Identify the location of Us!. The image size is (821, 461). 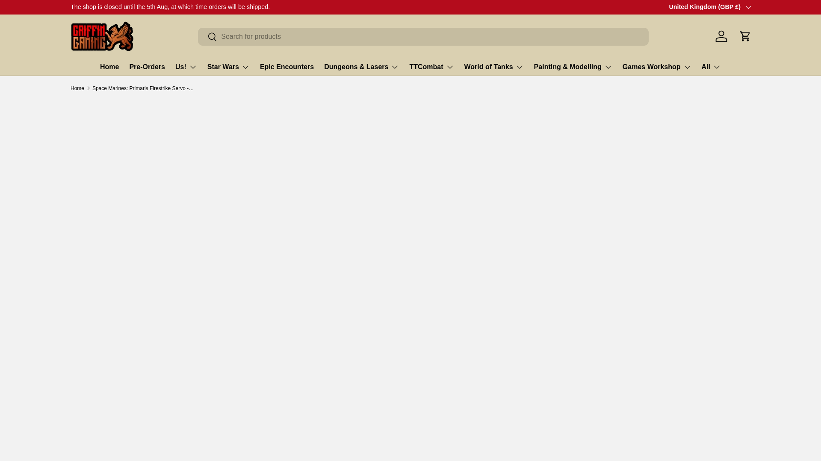
(186, 67).